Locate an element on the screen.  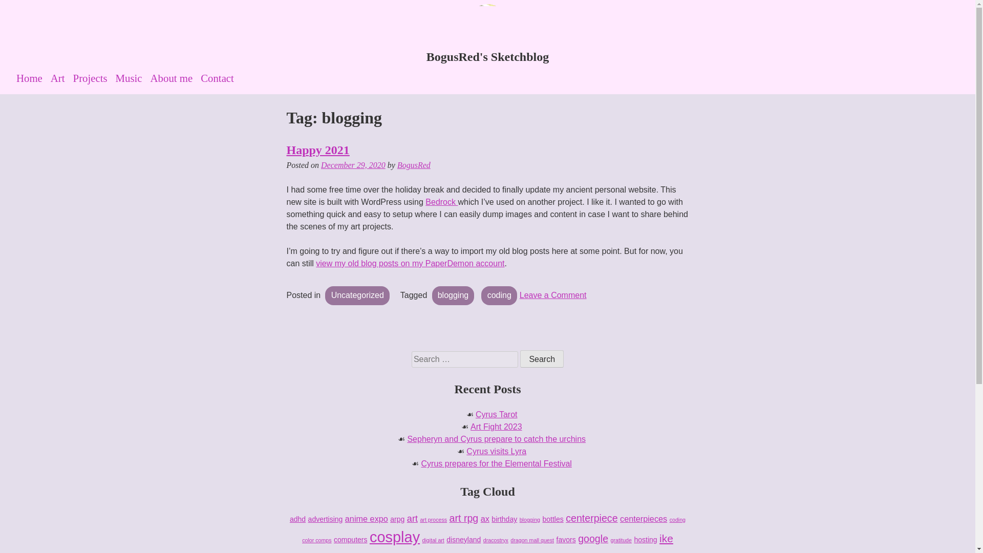
Sepheryn and Cyrus prepare to catch the urchins is located at coordinates (487, 56).